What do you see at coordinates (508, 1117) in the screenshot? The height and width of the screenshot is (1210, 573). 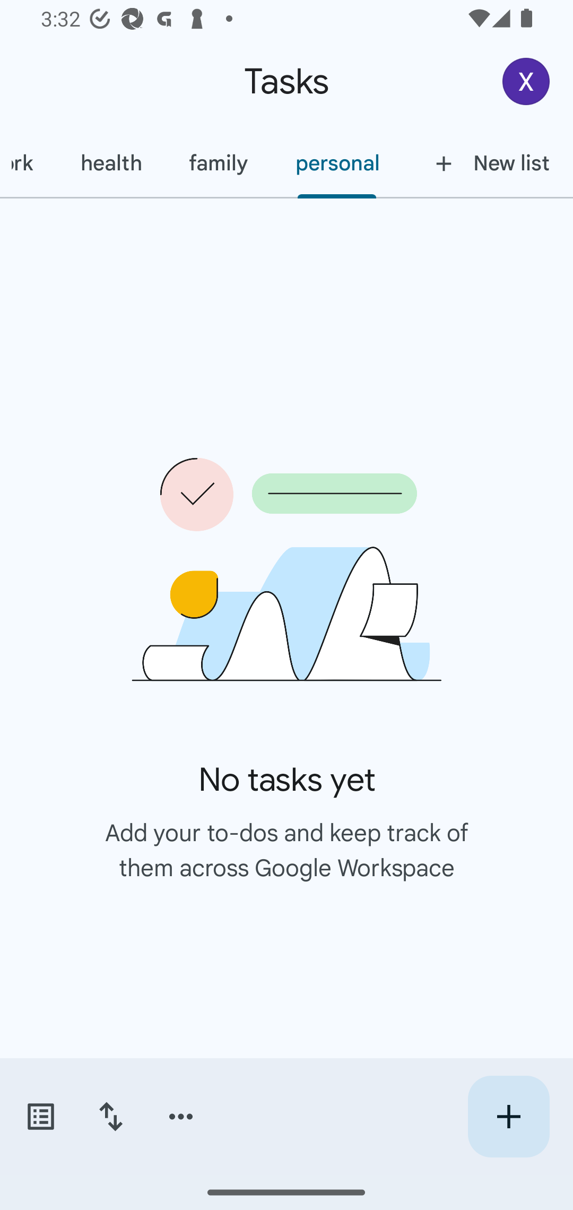 I see `Create new task` at bounding box center [508, 1117].